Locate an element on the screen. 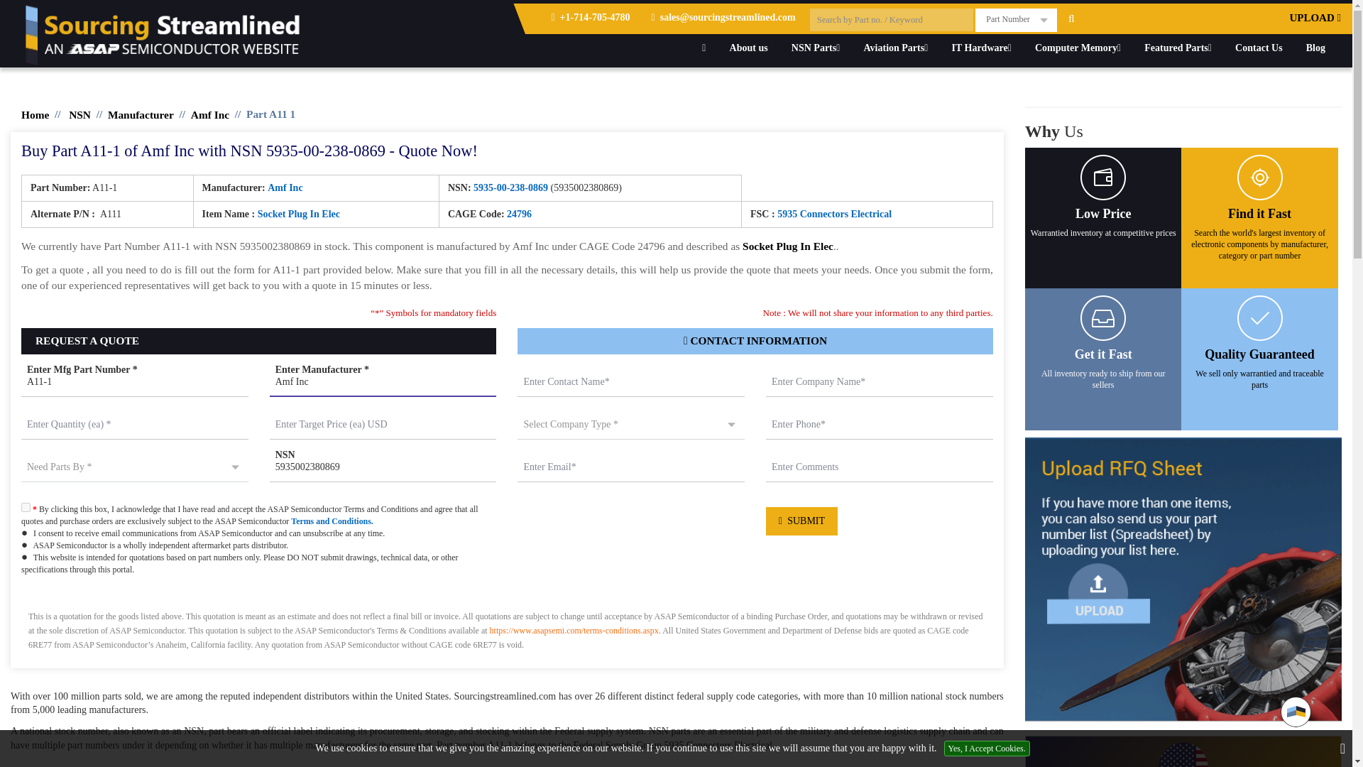  A11-1 is located at coordinates (135, 383).